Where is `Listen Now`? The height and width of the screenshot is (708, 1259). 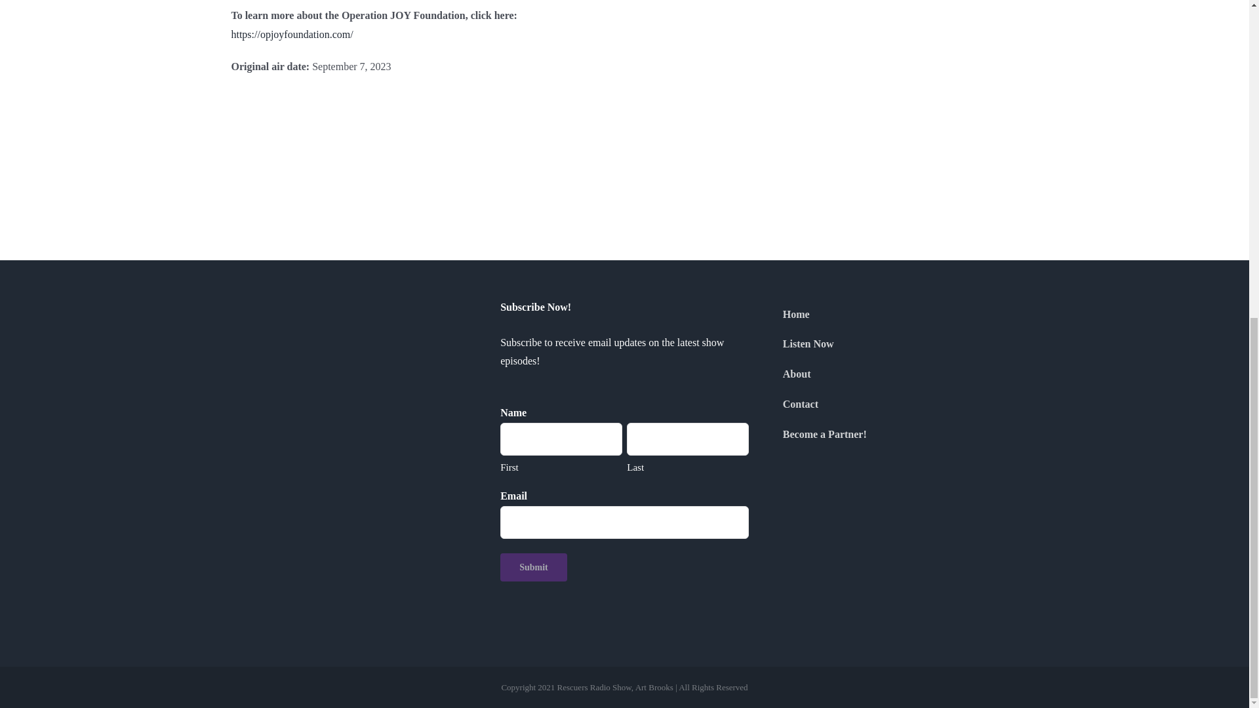
Listen Now is located at coordinates (893, 345).